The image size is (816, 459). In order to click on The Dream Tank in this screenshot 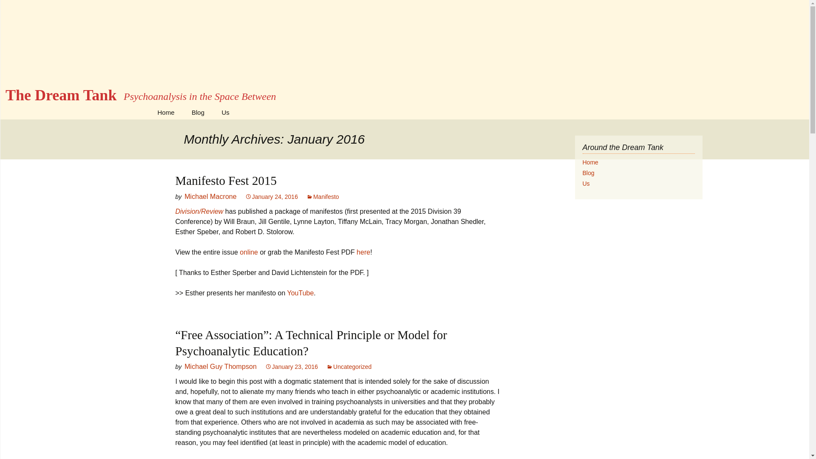, I will do `click(166, 112)`.